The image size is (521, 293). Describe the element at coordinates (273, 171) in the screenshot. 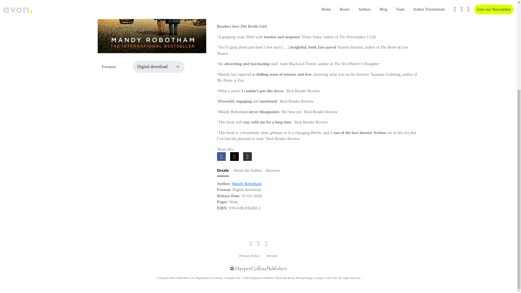

I see `Reviews` at that location.